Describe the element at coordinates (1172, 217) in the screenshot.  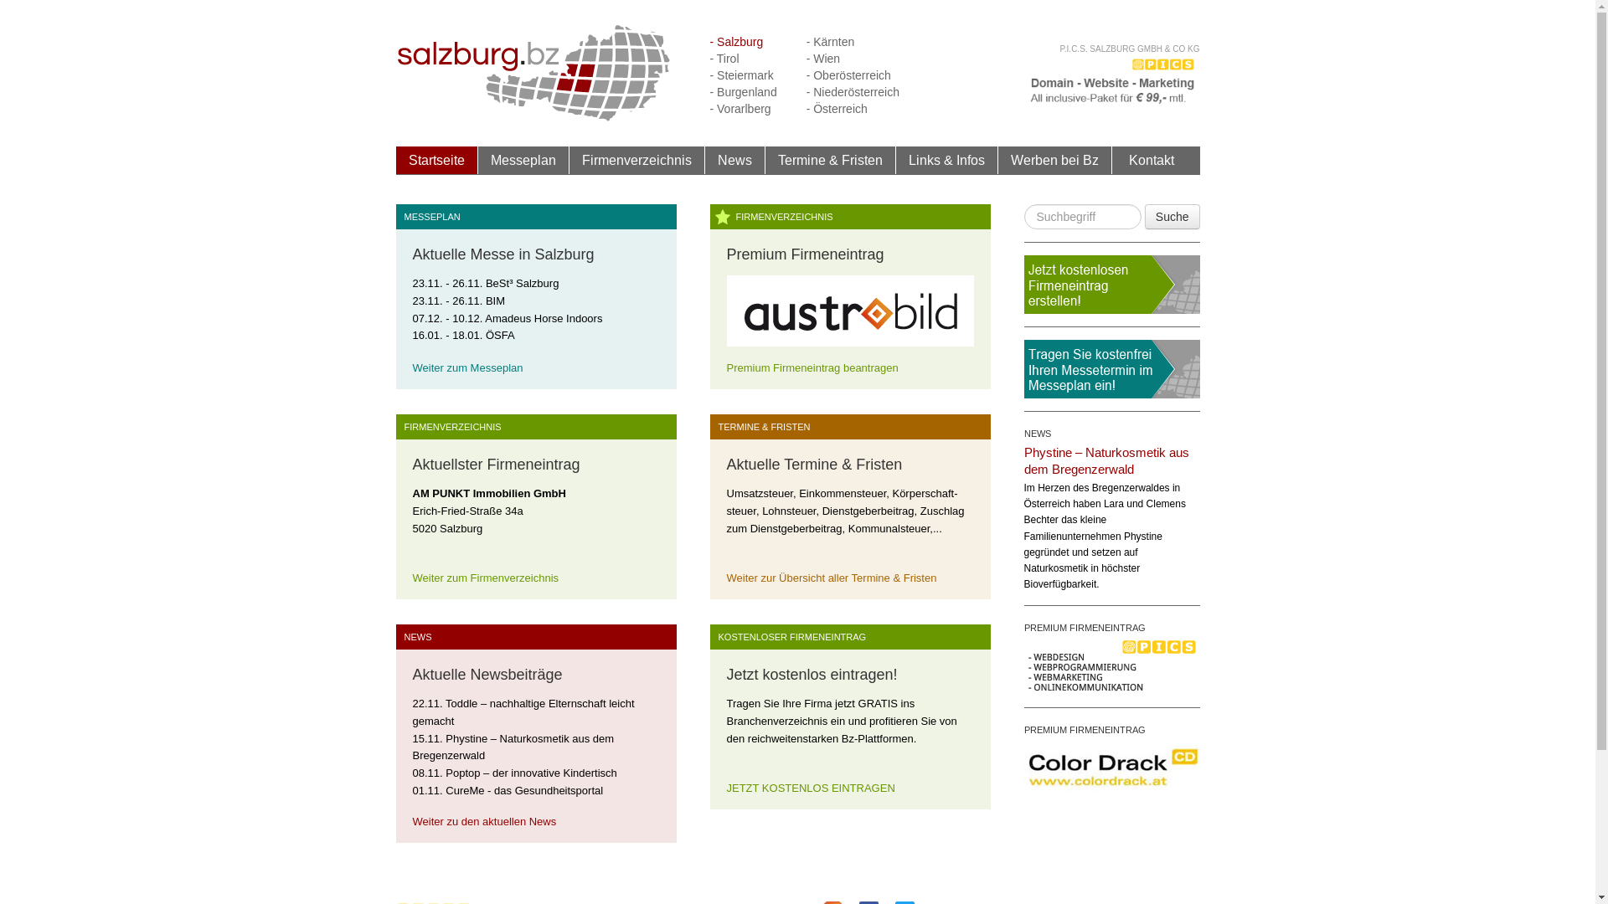
I see `Suche` at that location.